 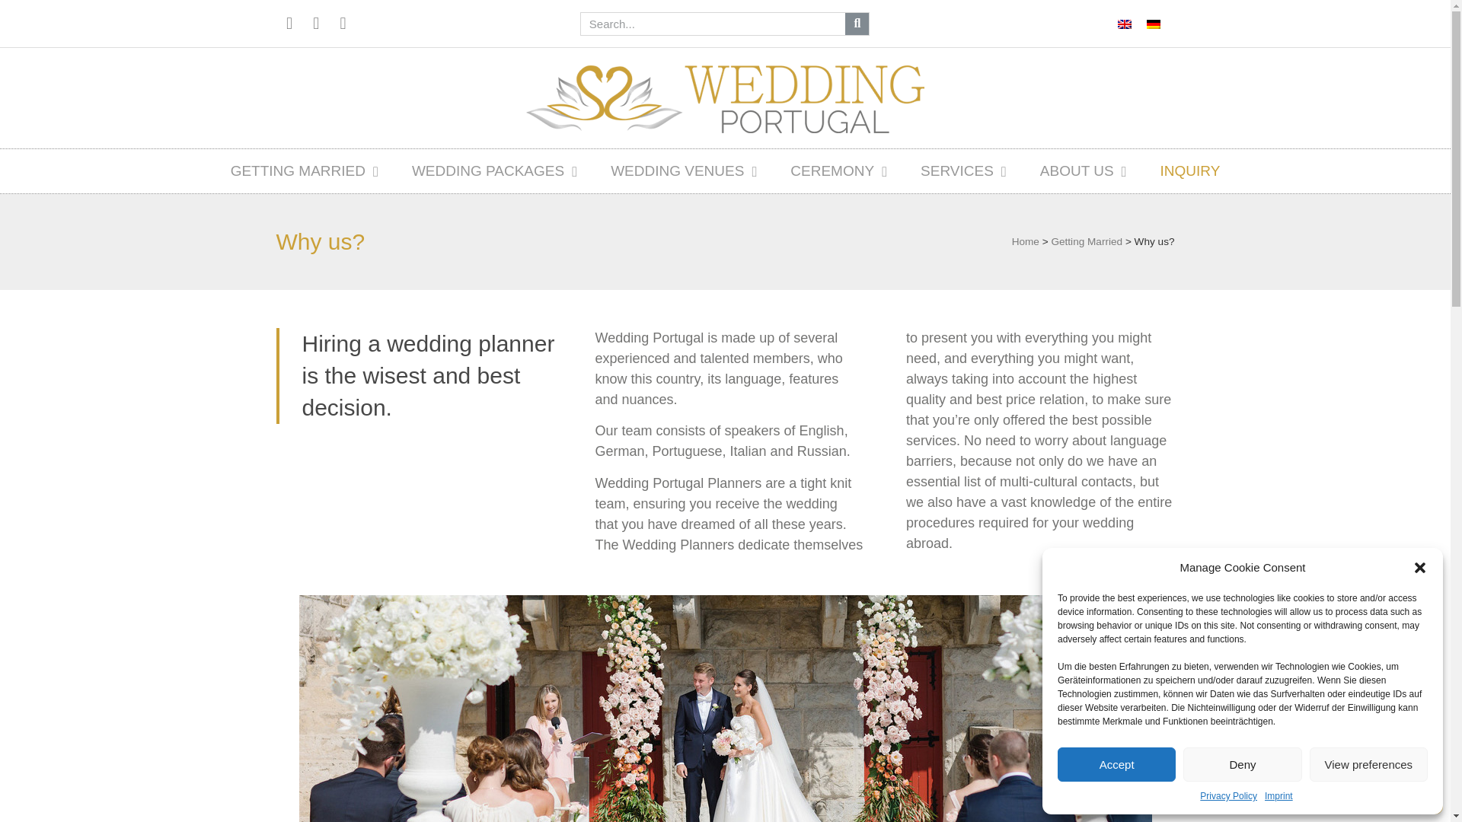 I want to click on CEREMONY, so click(x=839, y=170).